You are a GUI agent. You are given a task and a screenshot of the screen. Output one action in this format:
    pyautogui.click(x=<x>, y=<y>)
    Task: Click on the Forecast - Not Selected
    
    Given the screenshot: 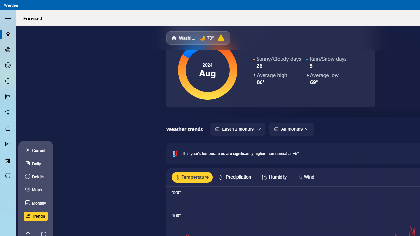 What is the action you would take?
    pyautogui.click(x=8, y=34)
    